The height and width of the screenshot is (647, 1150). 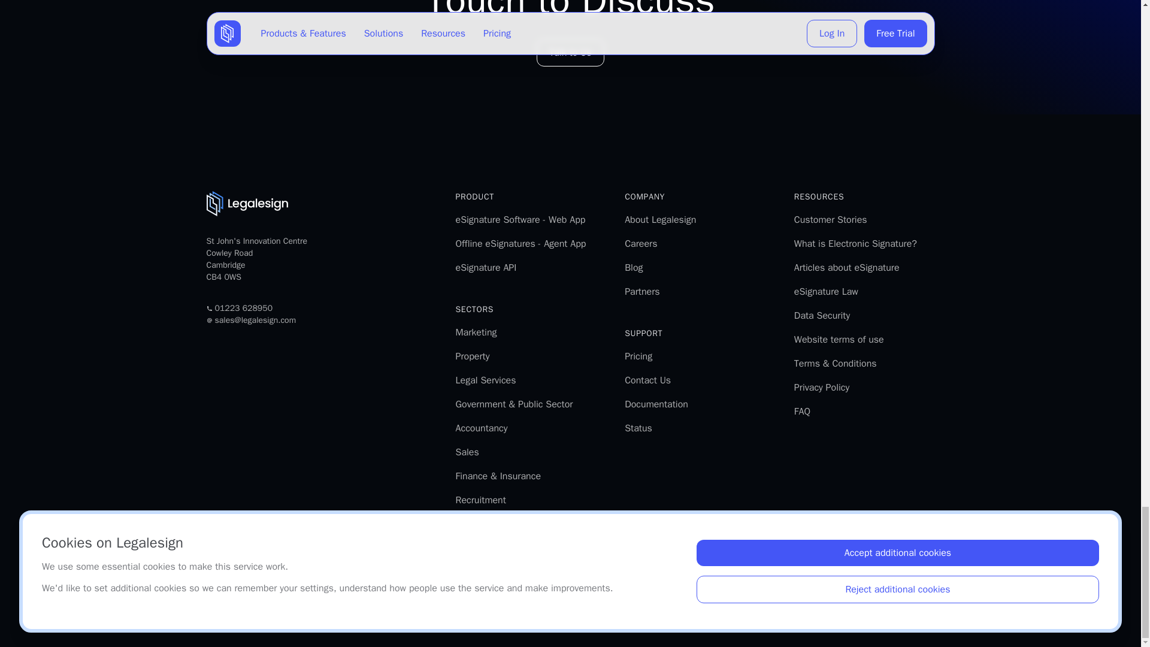 What do you see at coordinates (472, 356) in the screenshot?
I see `Property` at bounding box center [472, 356].